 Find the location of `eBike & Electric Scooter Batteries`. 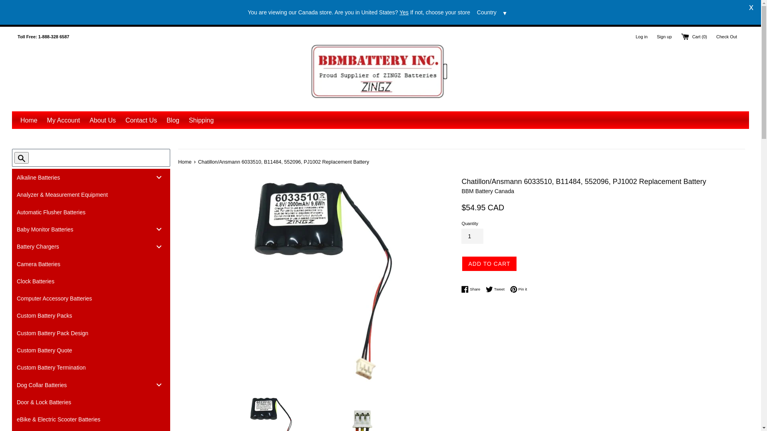

eBike & Electric Scooter Batteries is located at coordinates (91, 419).